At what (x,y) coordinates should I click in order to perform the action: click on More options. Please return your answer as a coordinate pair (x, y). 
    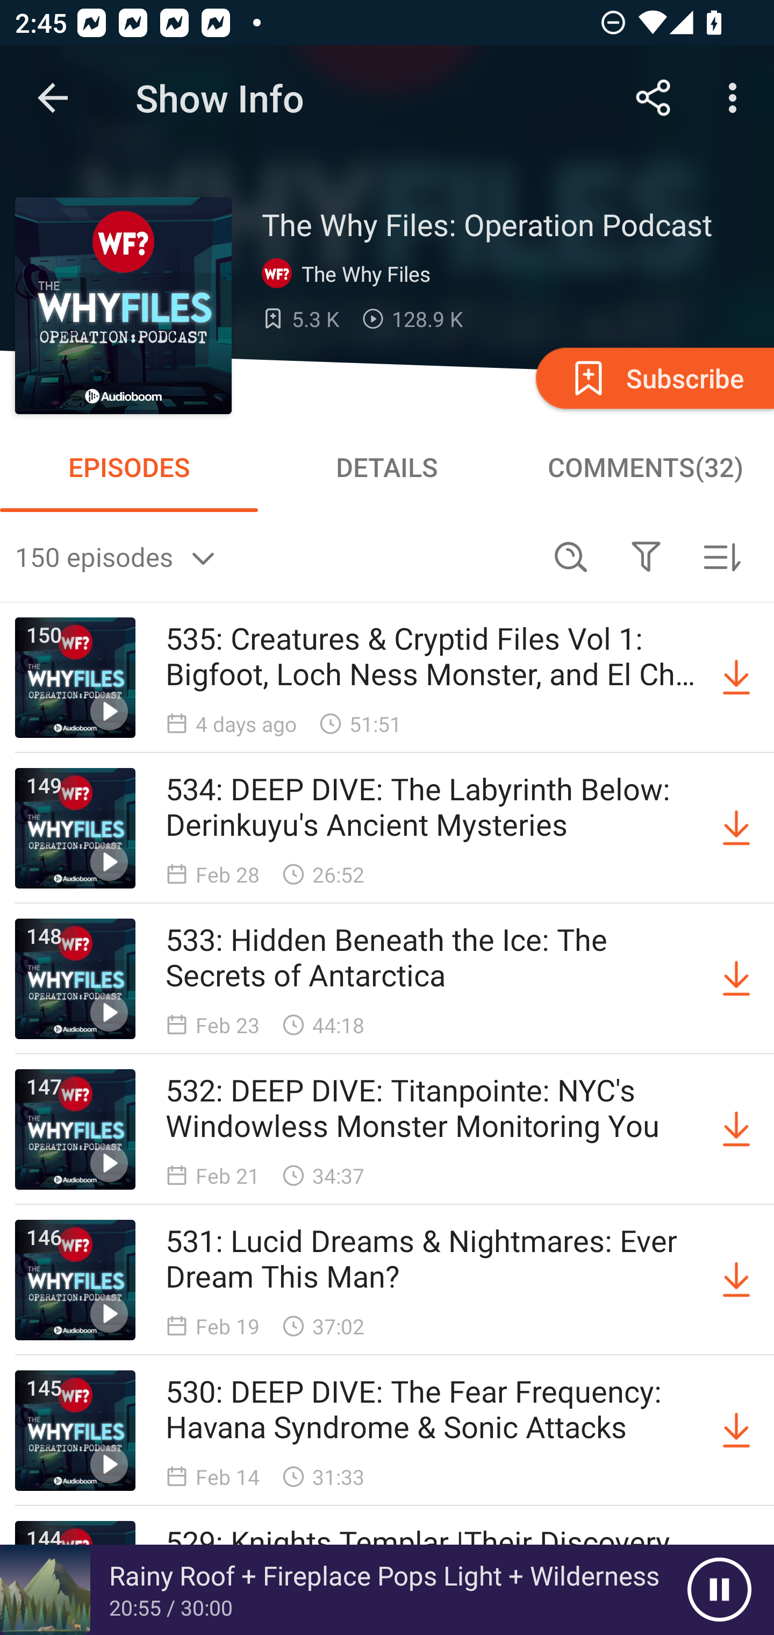
    Looking at the image, I should click on (736, 98).